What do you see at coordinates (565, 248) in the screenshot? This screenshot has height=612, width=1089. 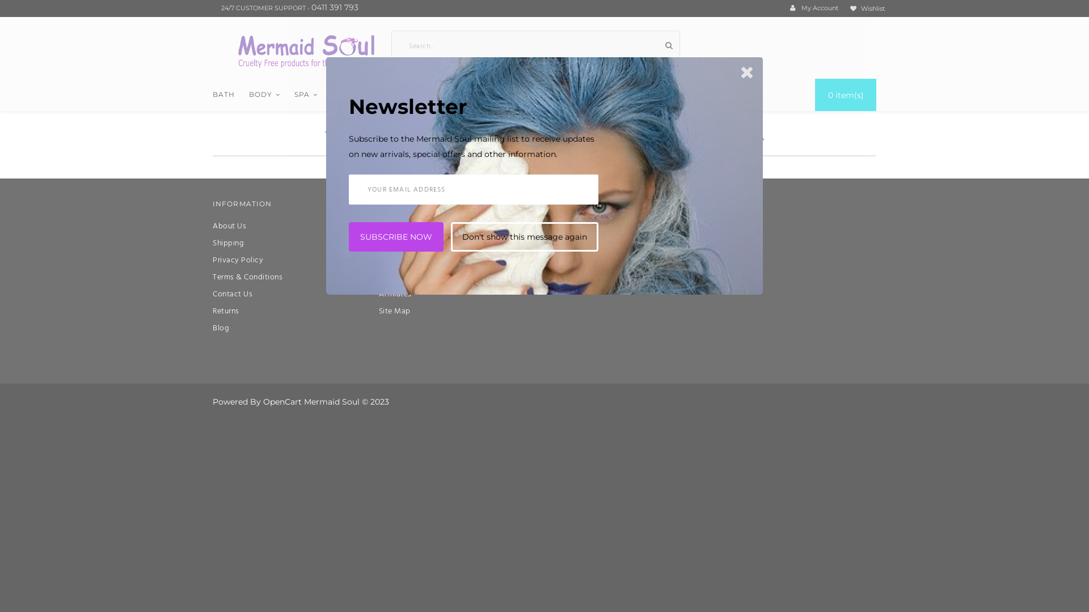 I see `0411 391 793` at bounding box center [565, 248].